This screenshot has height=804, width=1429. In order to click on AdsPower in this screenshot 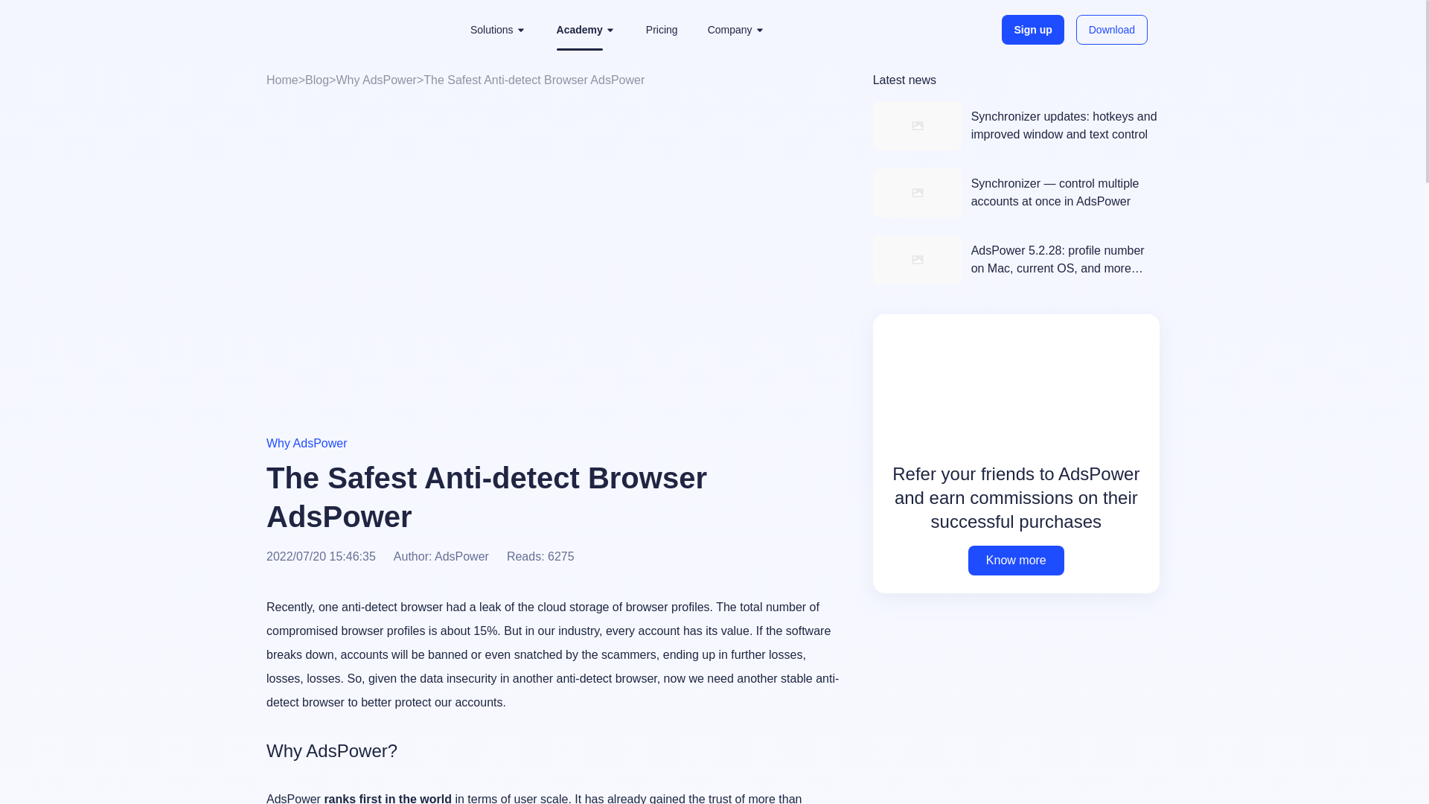, I will do `click(344, 30)`.